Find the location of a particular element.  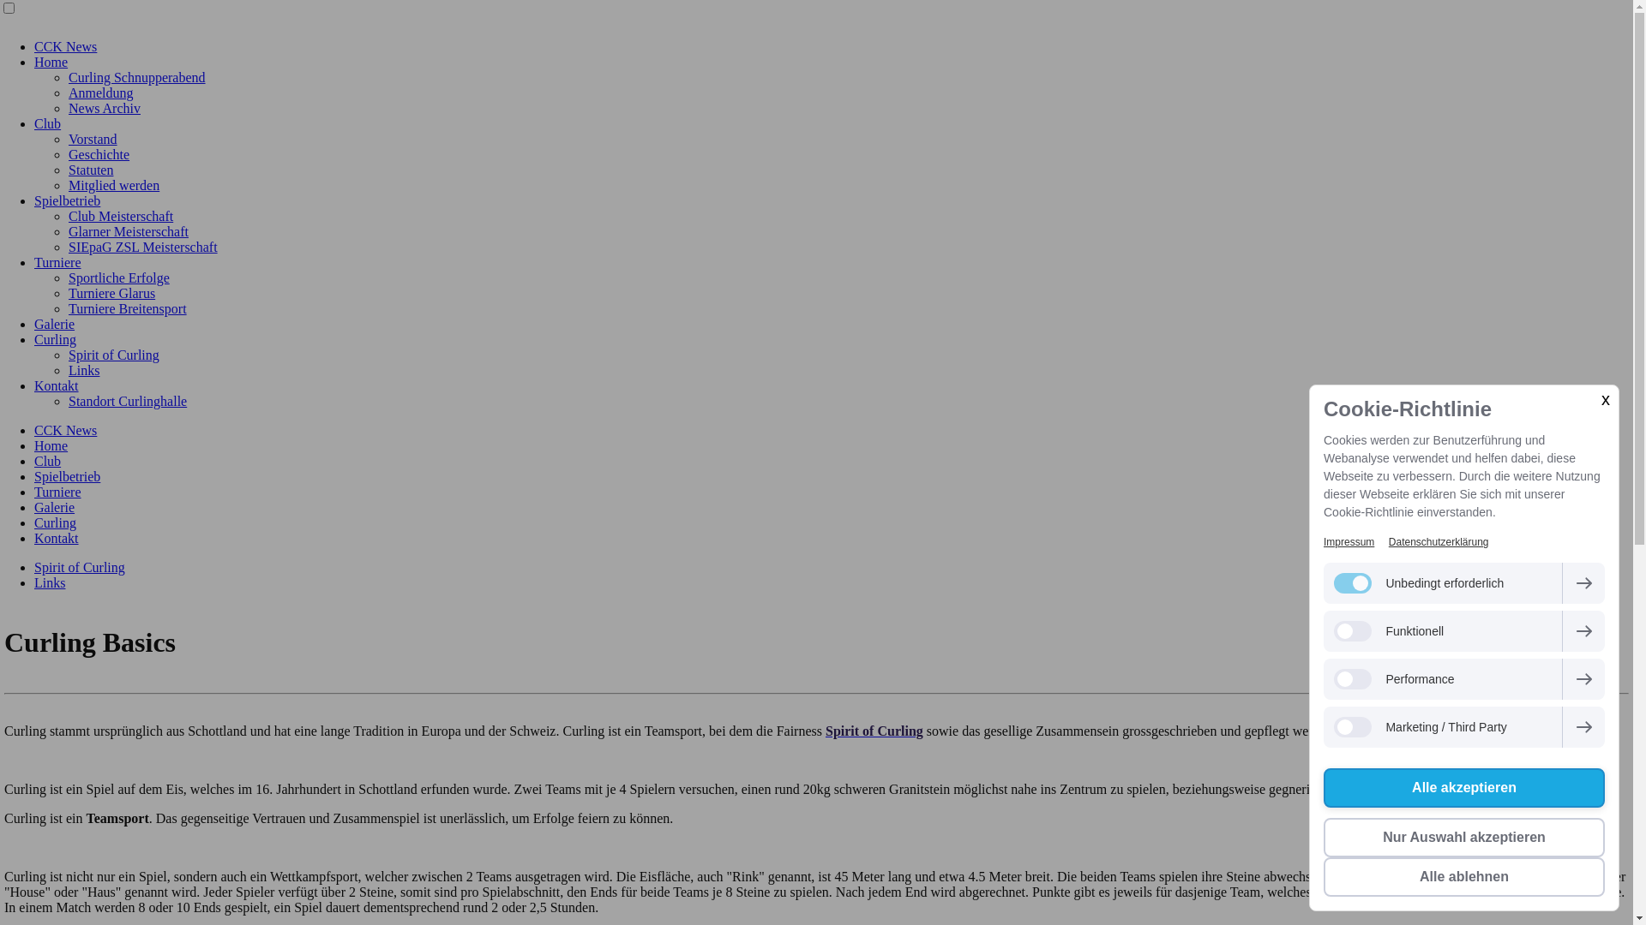

Standort Curlinghalle is located at coordinates (128, 401).